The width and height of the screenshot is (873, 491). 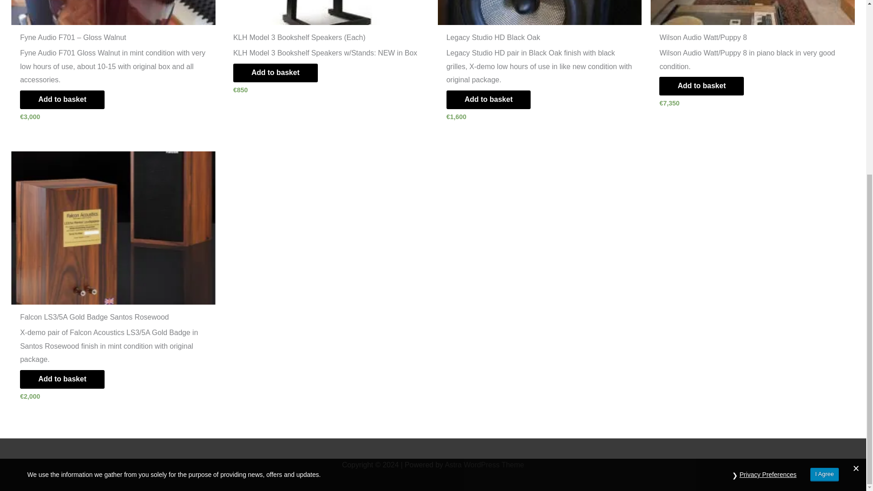 I want to click on Add to basket, so click(x=275, y=73).